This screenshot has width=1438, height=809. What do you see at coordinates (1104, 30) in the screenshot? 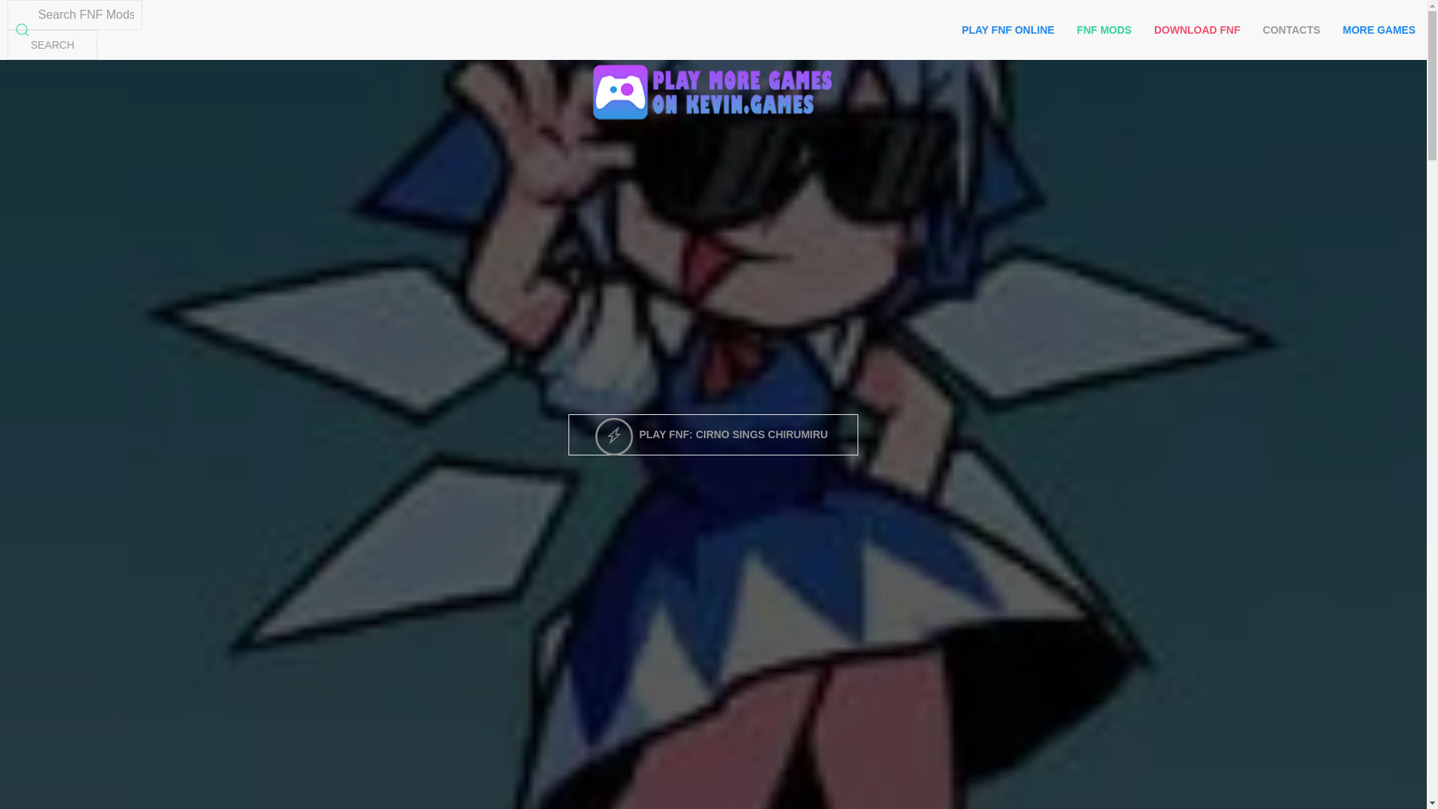
I see `FNF MODS` at bounding box center [1104, 30].